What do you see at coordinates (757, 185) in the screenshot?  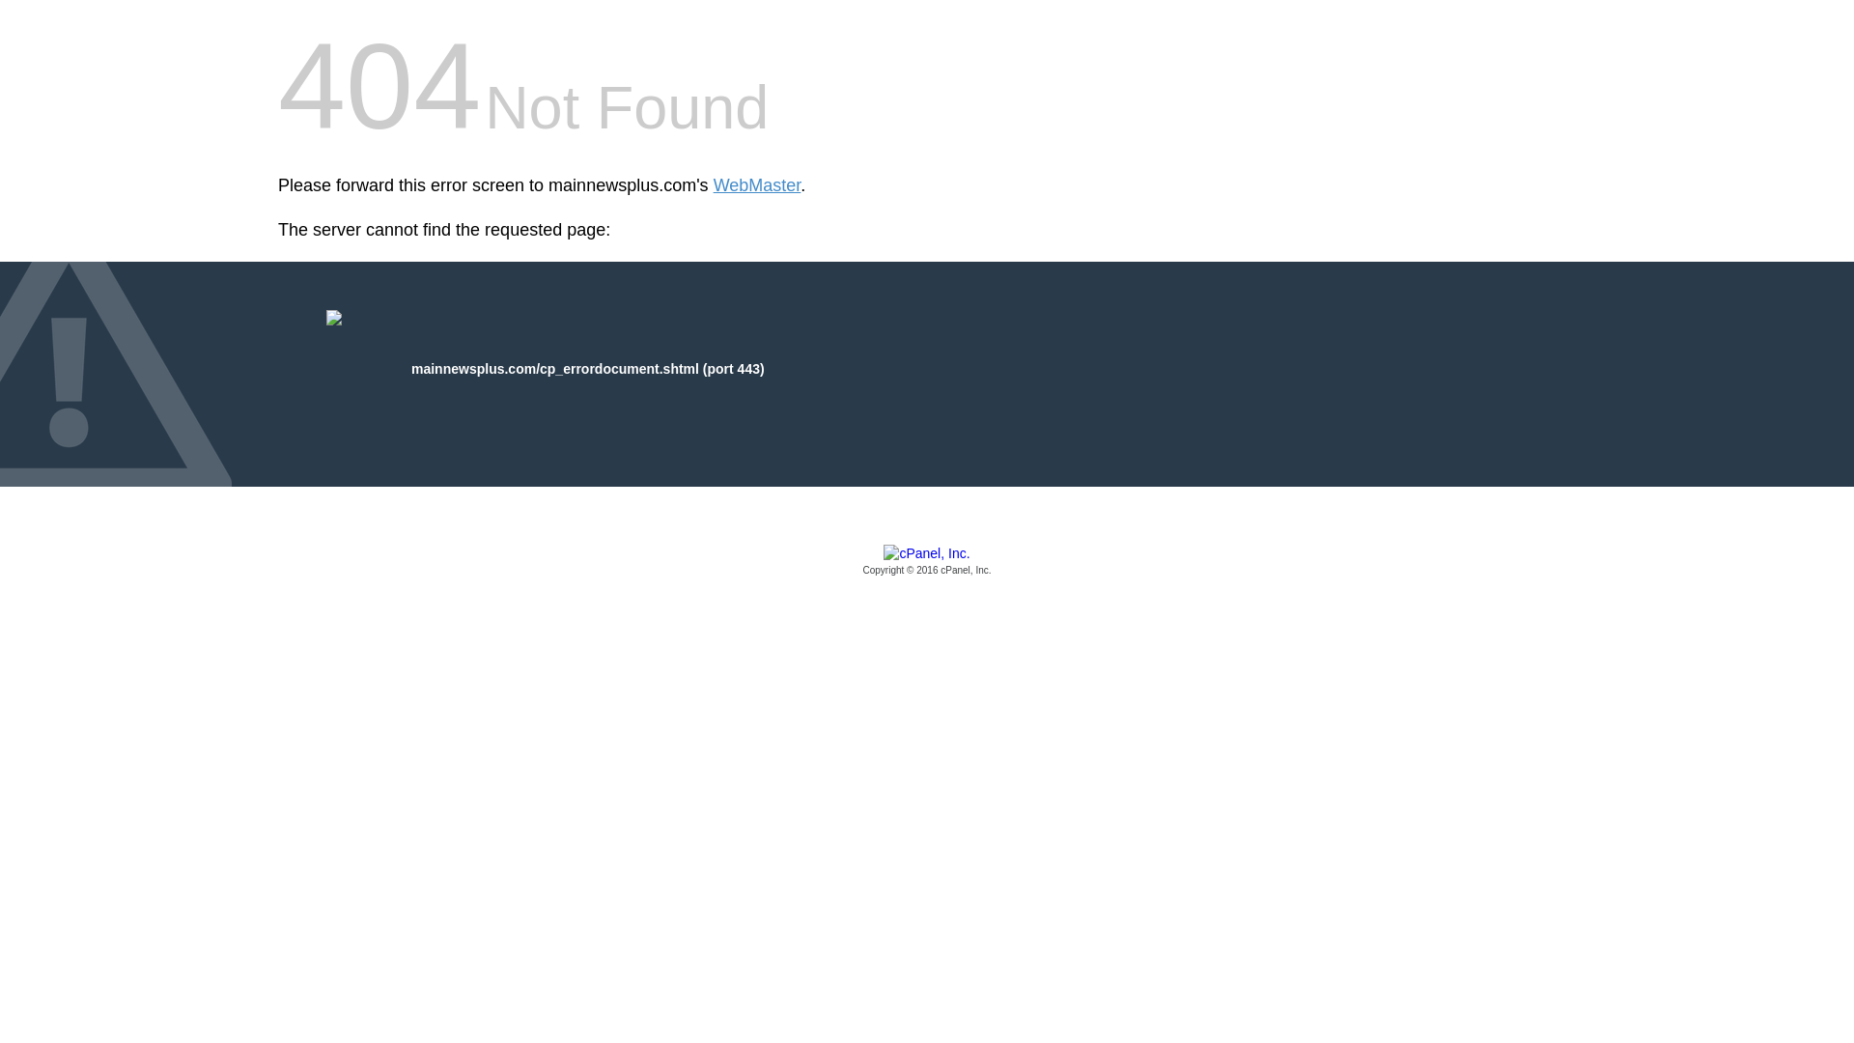 I see `WebMaster` at bounding box center [757, 185].